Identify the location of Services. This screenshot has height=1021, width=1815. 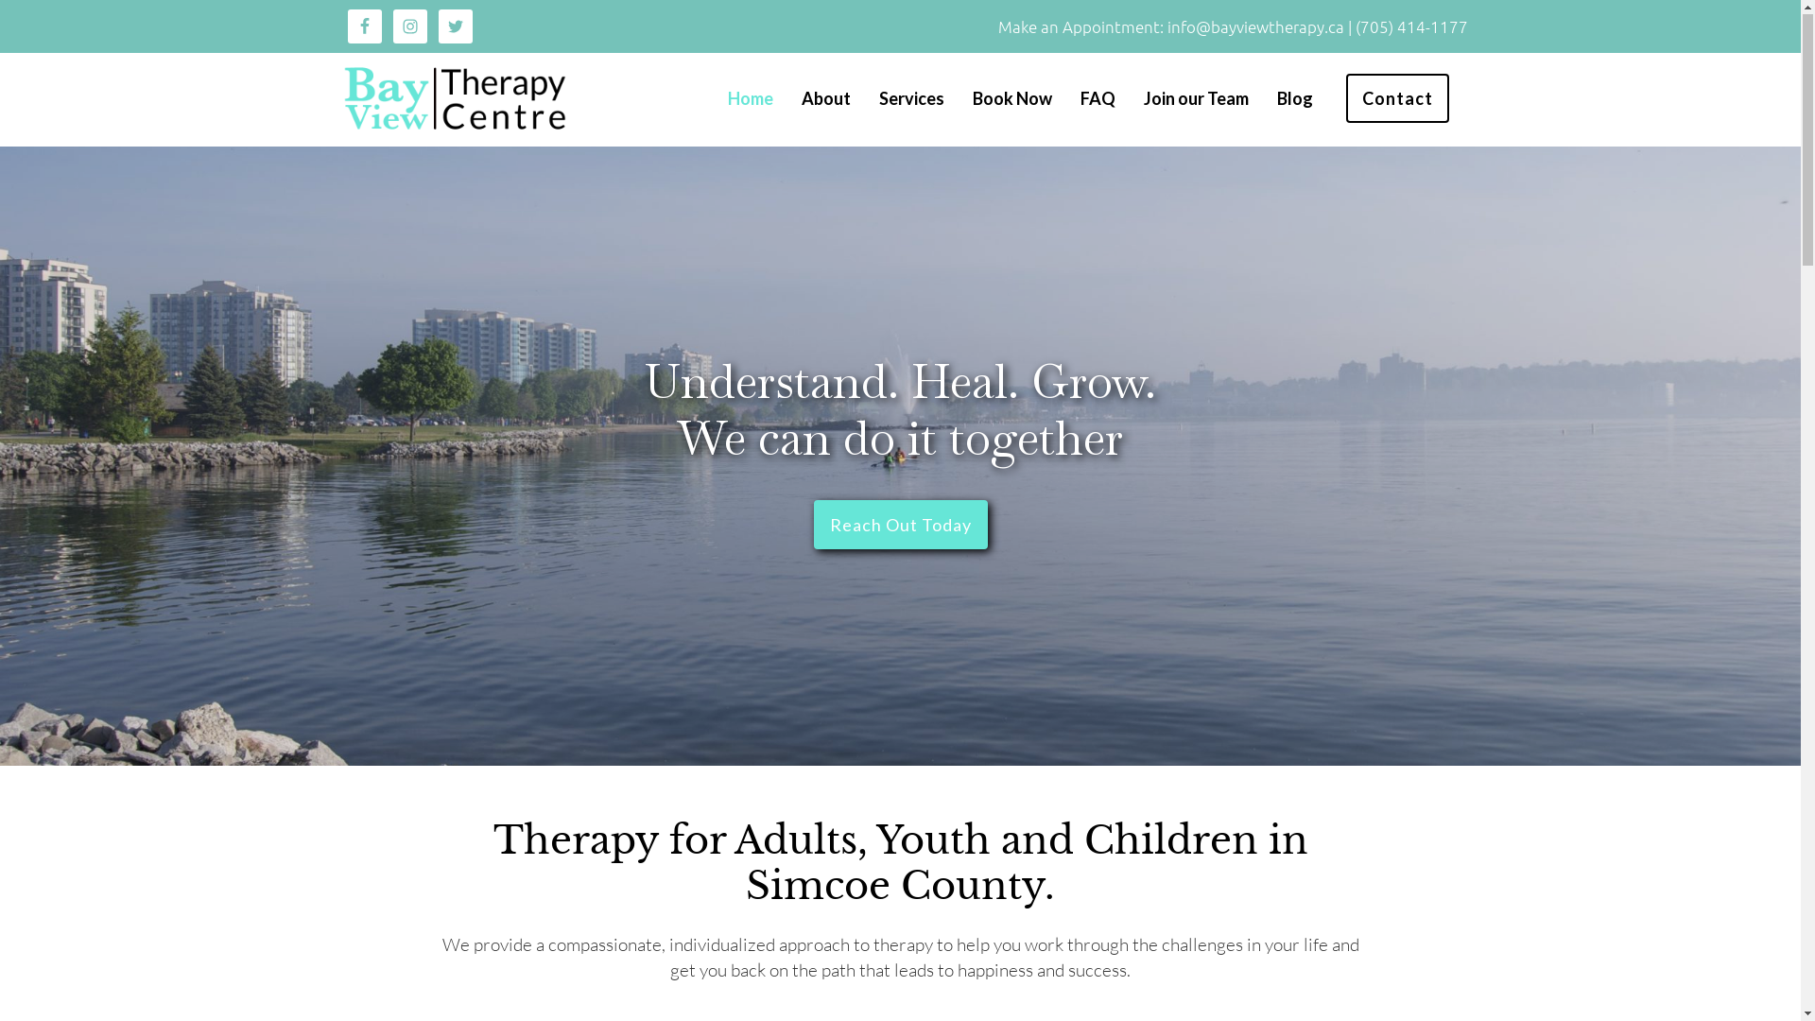
(911, 99).